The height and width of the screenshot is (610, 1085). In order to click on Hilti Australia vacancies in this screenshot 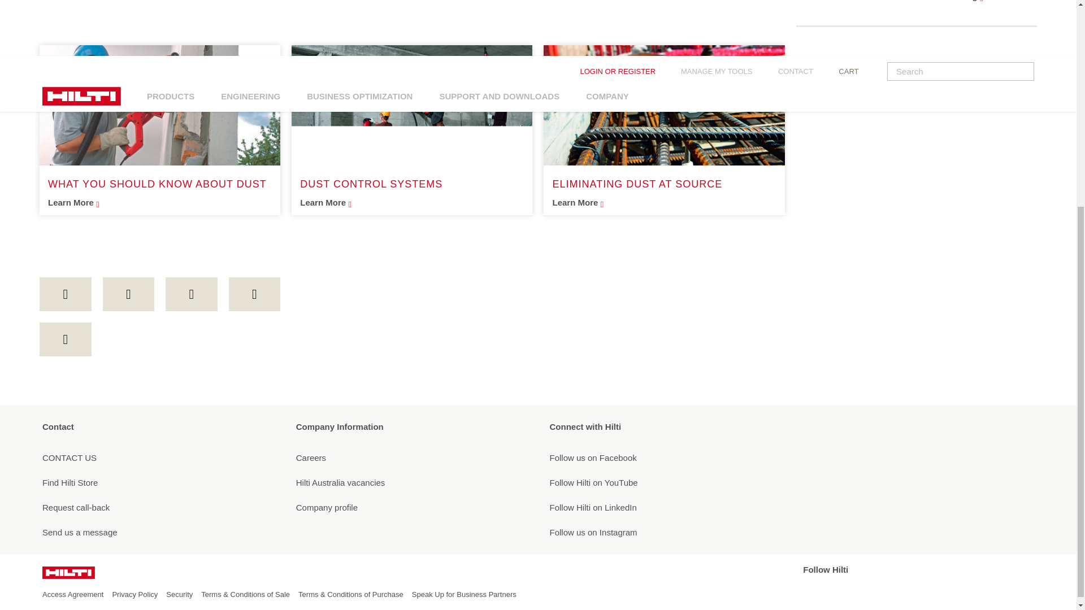, I will do `click(411, 482)`.